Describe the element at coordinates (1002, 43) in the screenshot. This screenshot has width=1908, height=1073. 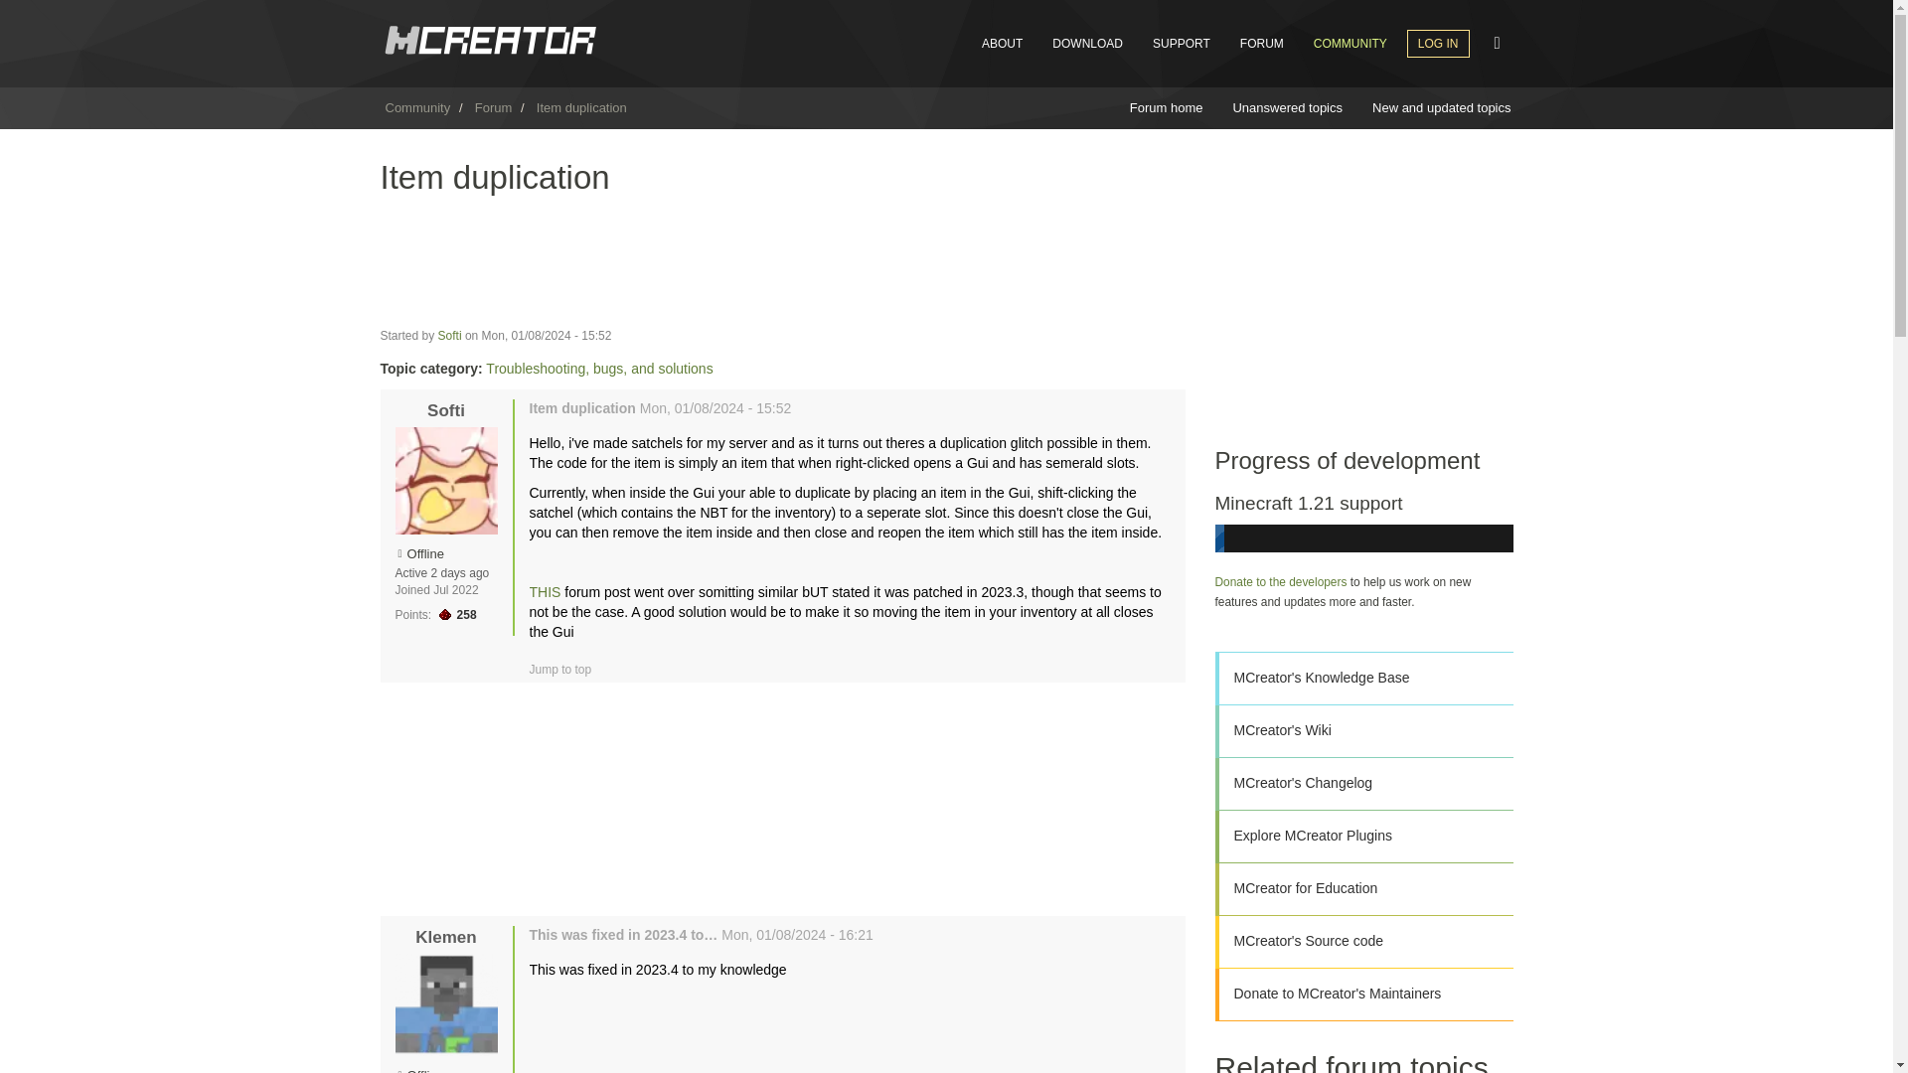
I see `ABOUT` at that location.